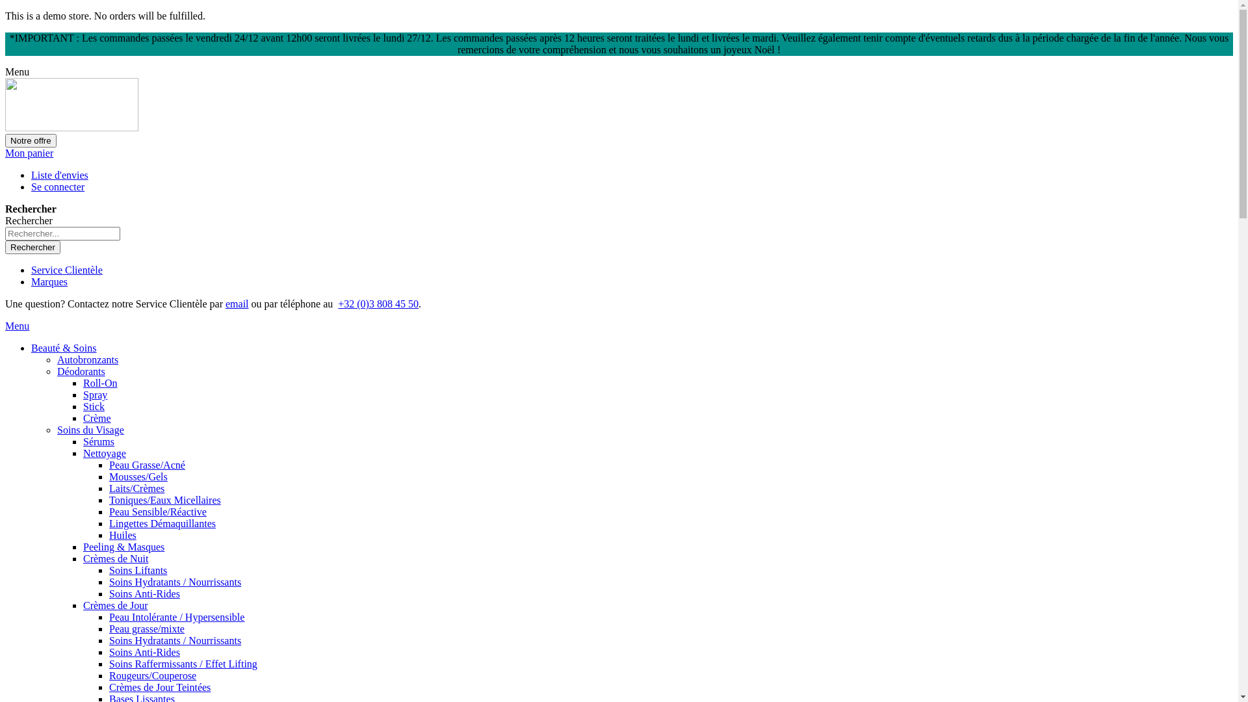  Describe the element at coordinates (138, 571) in the screenshot. I see `Soins Liftants` at that location.